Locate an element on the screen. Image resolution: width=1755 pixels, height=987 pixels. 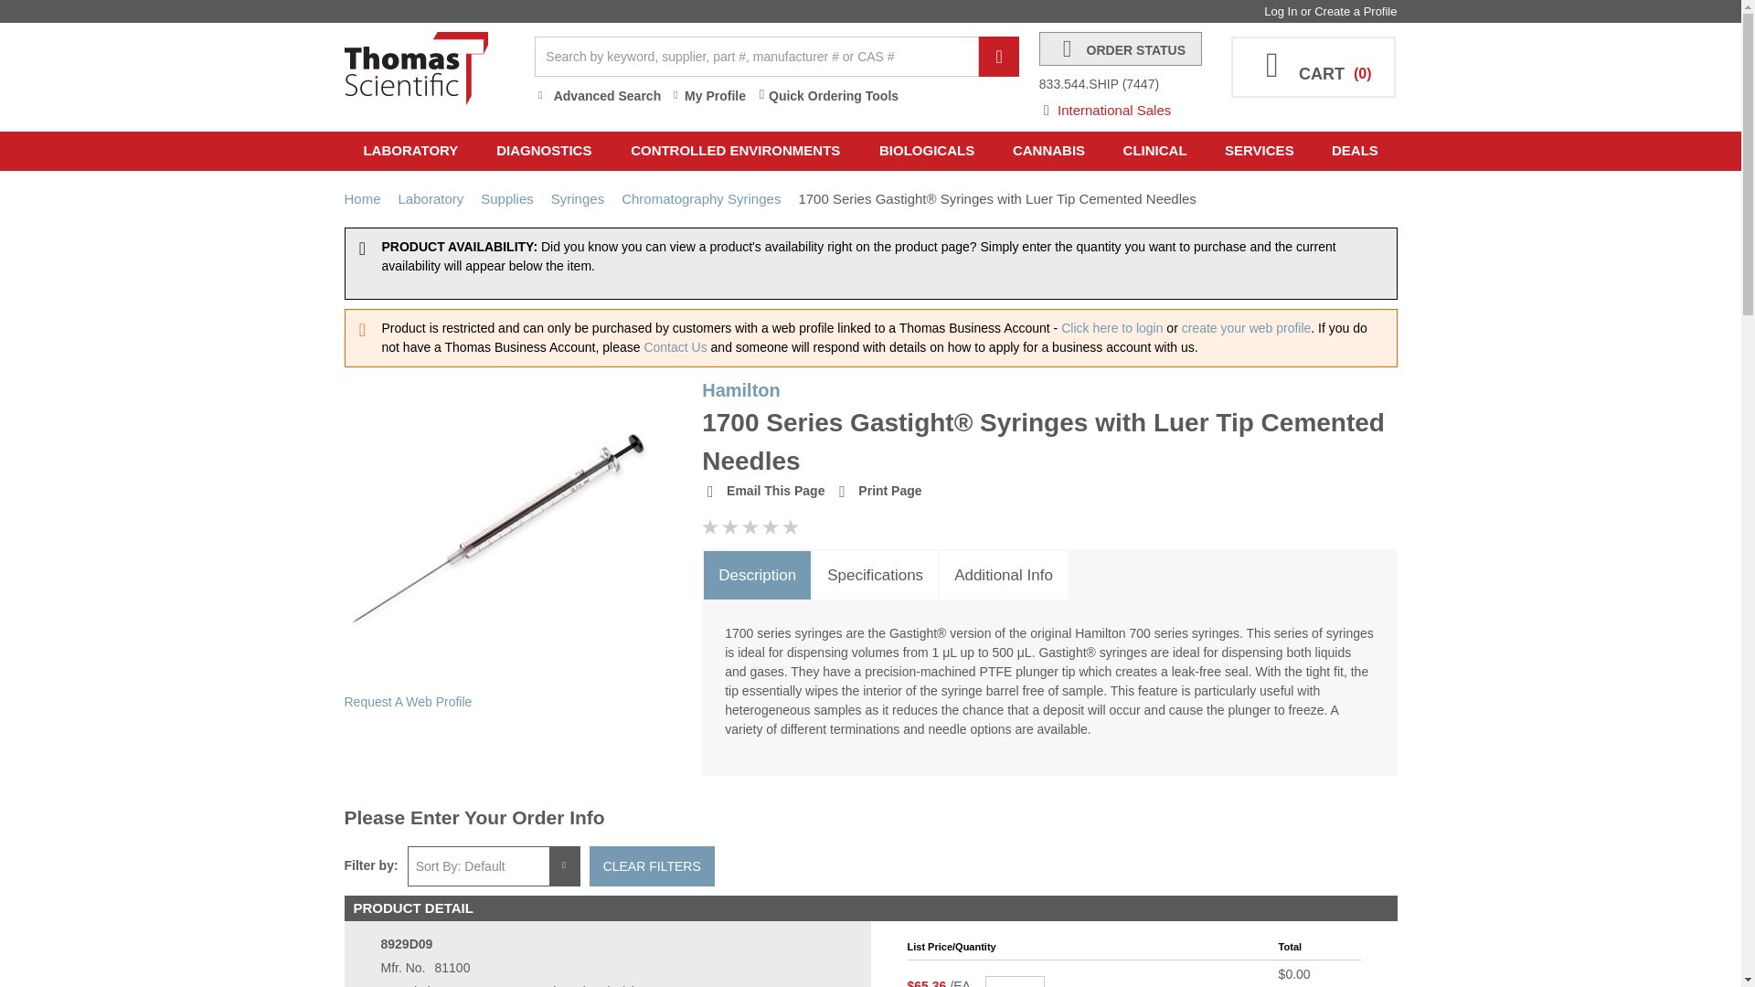
ORDER STATUS is located at coordinates (1121, 48).